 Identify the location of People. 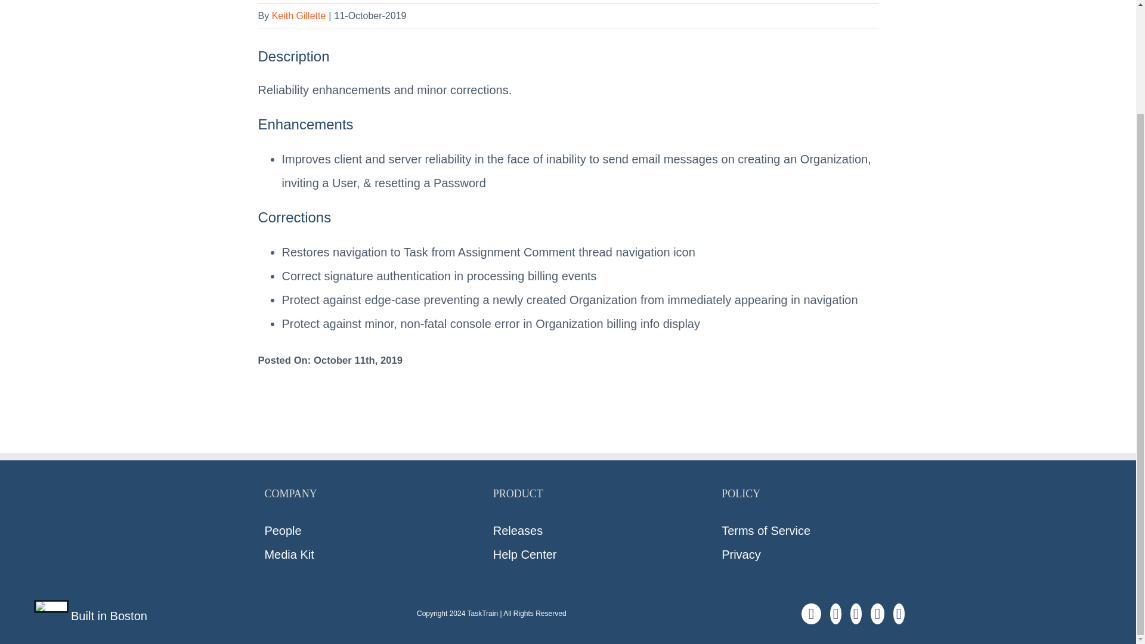
(354, 531).